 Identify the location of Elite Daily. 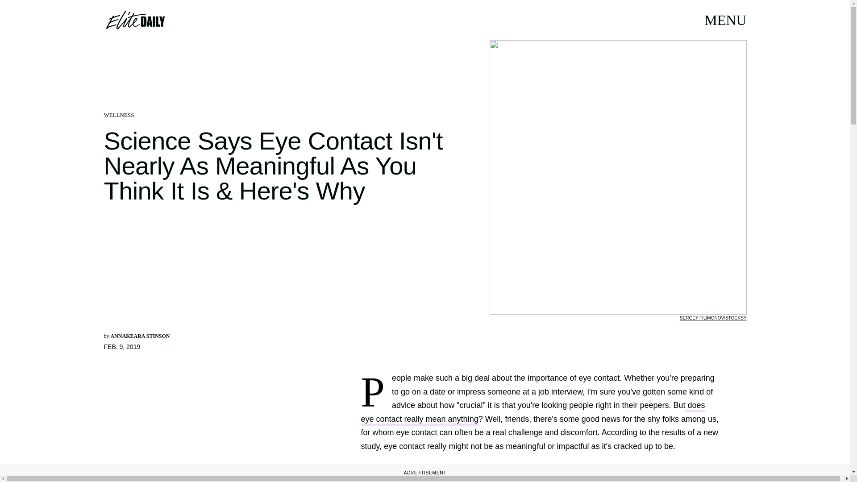
(135, 20).